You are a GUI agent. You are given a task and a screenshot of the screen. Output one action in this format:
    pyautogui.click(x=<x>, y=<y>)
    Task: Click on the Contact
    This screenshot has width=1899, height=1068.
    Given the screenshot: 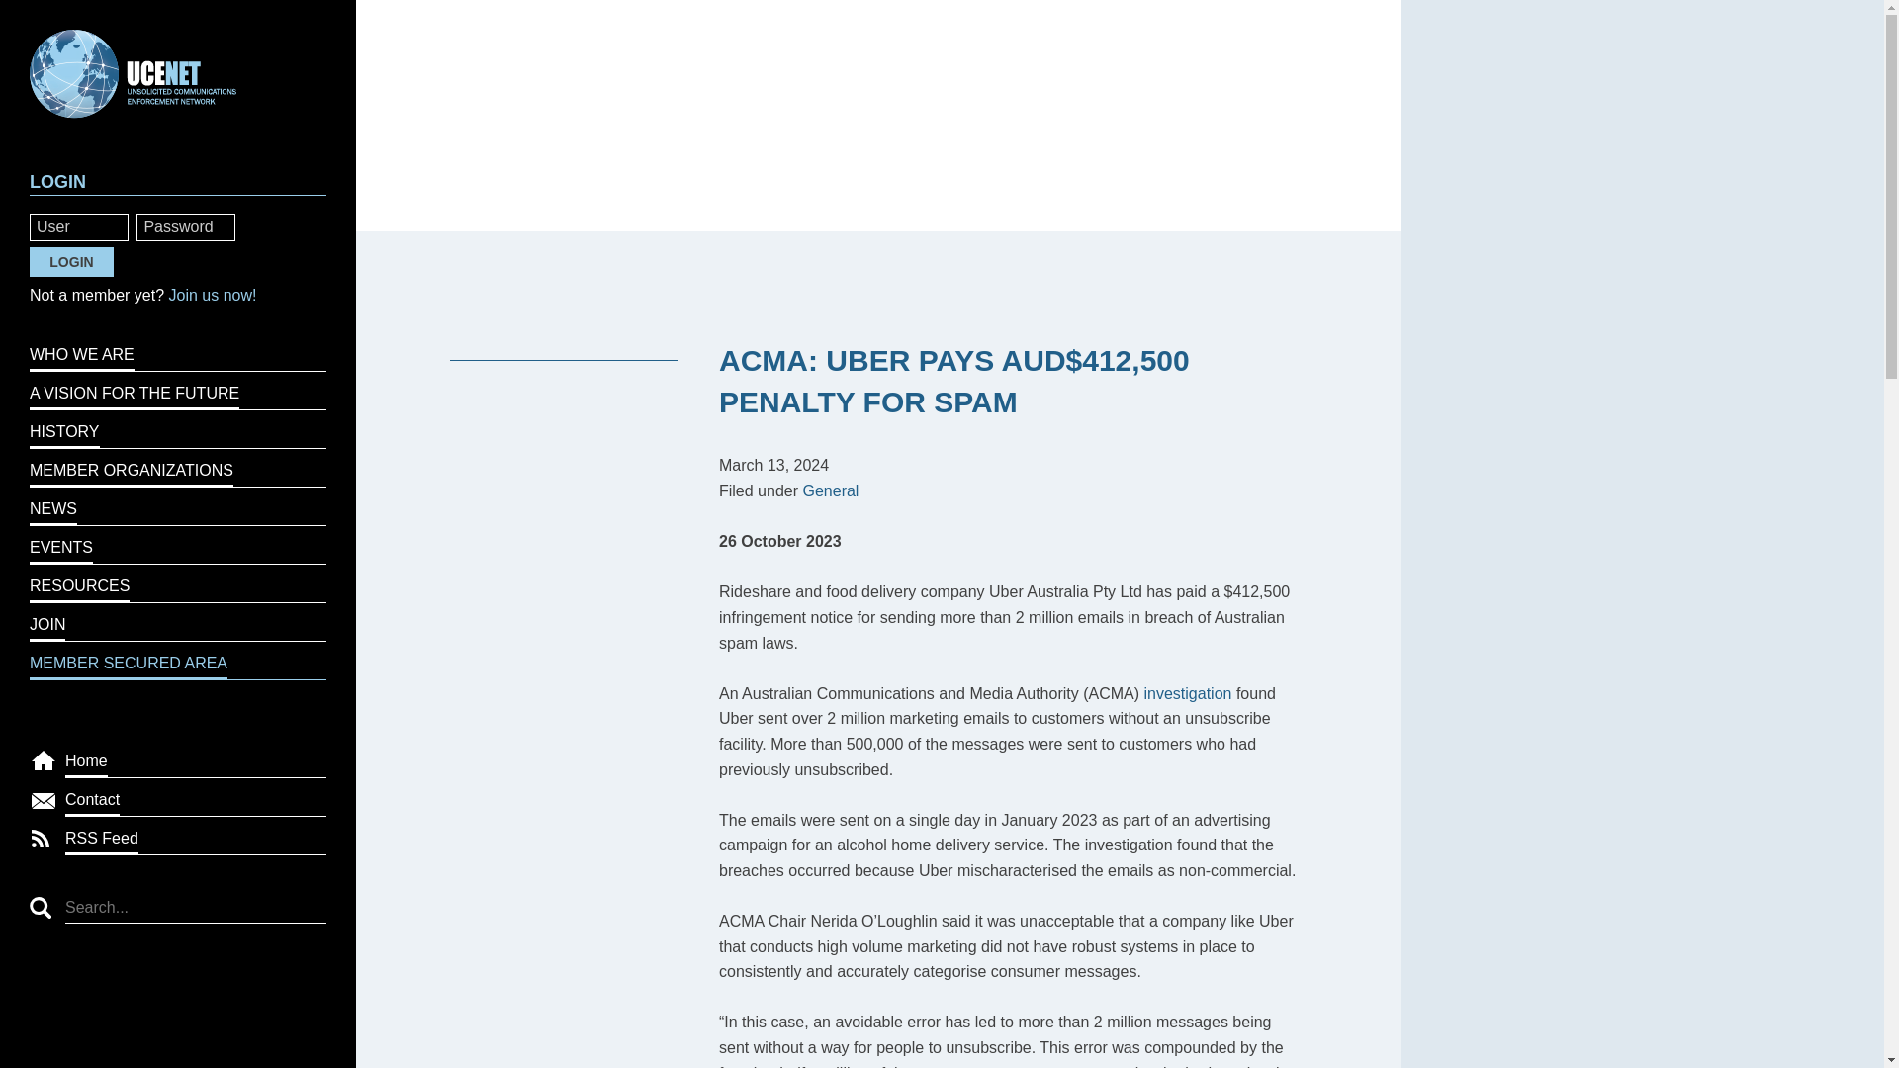 What is the action you would take?
    pyautogui.click(x=196, y=797)
    